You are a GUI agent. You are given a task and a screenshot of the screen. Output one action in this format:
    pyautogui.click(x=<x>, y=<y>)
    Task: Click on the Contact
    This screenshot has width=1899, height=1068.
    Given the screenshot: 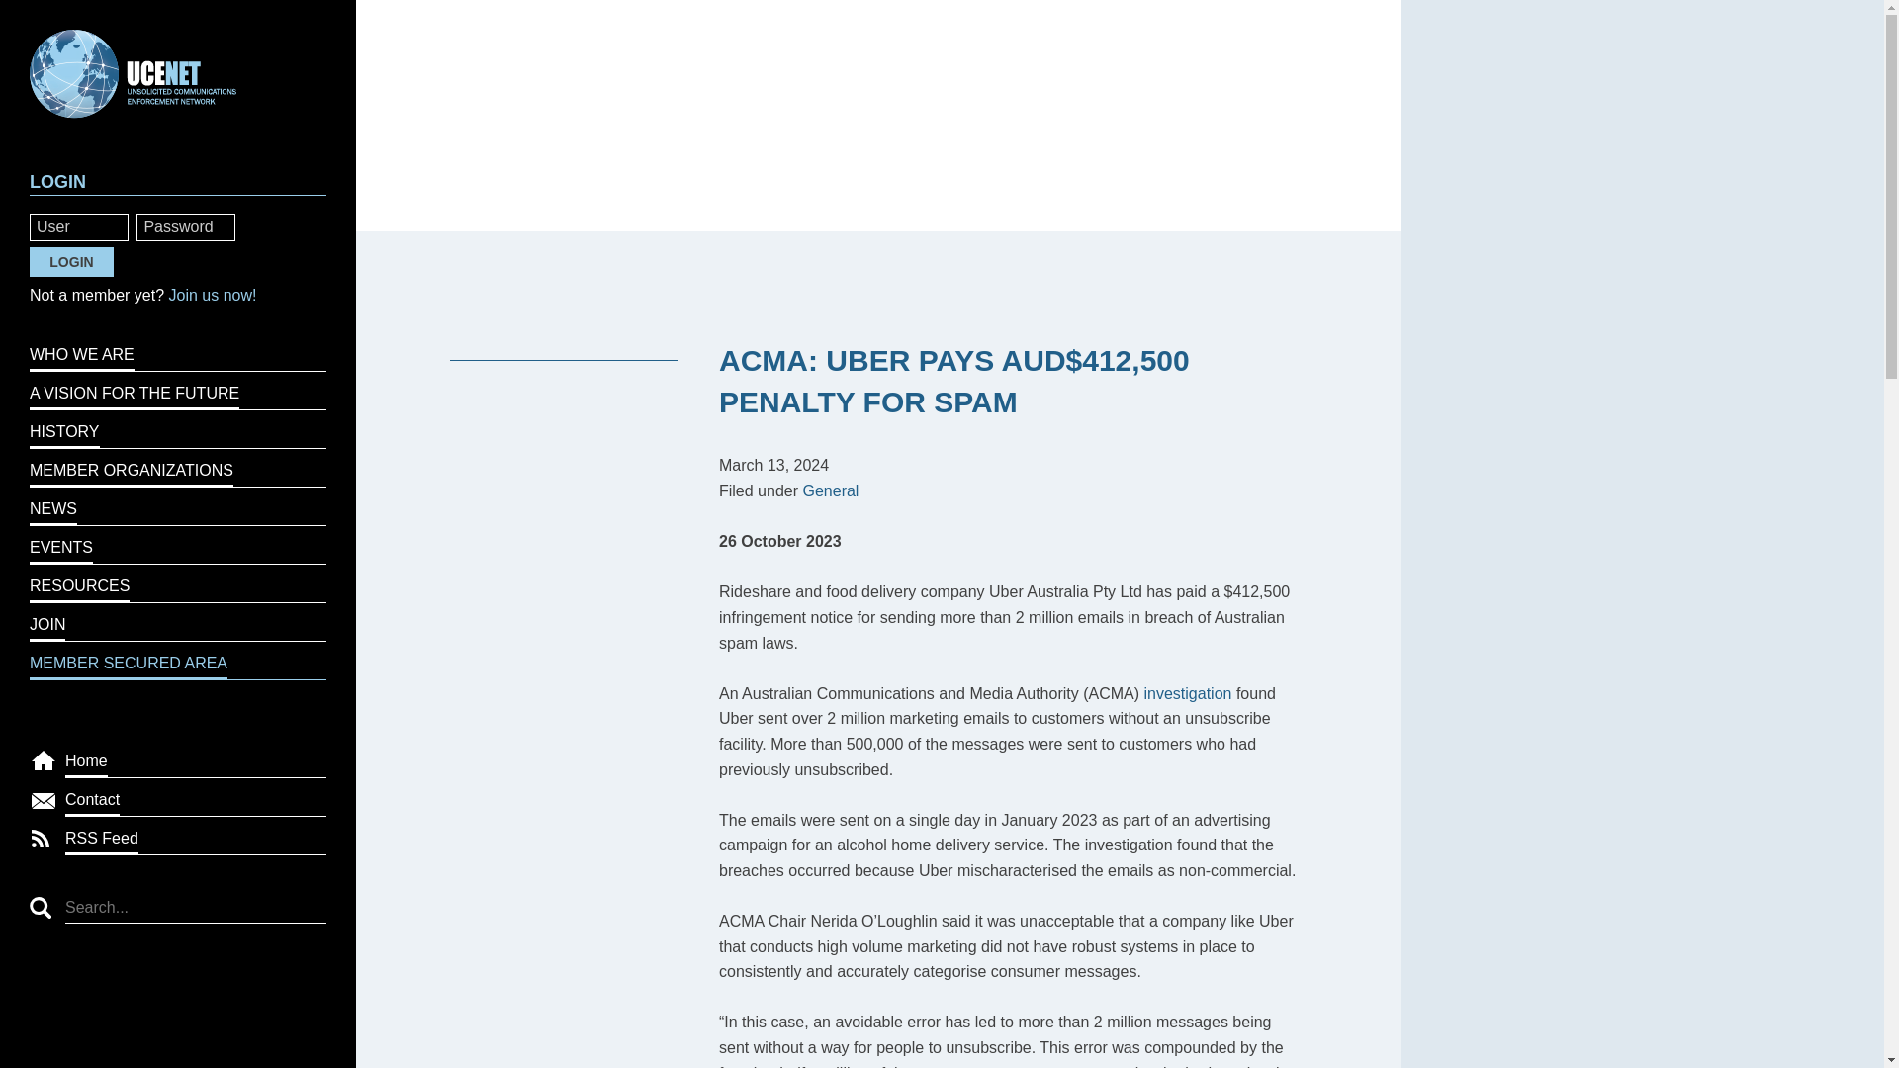 What is the action you would take?
    pyautogui.click(x=196, y=797)
    